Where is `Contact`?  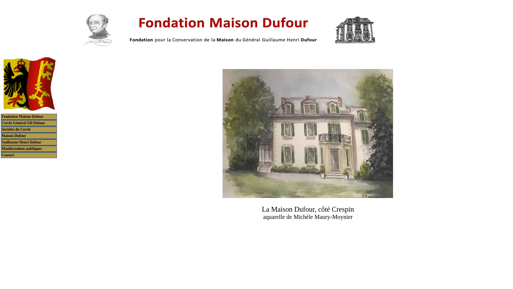 Contact is located at coordinates (29, 155).